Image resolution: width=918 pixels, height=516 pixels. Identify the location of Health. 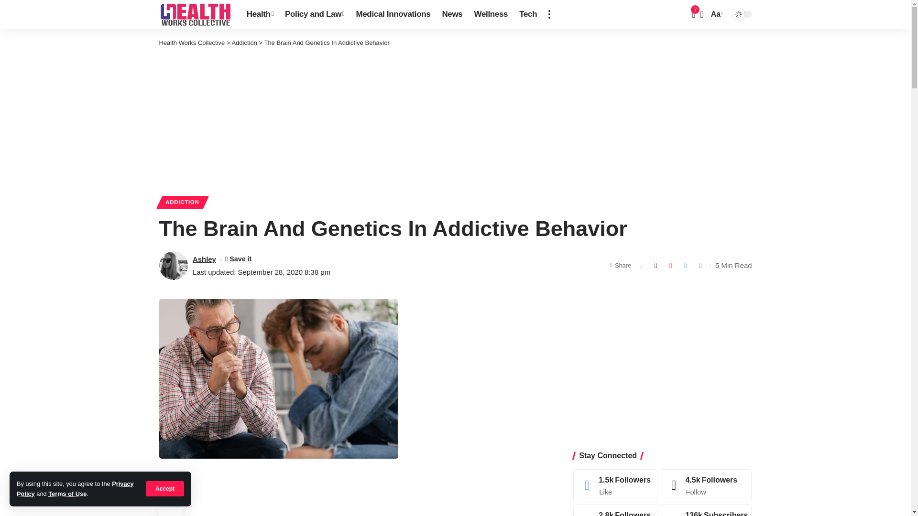
(260, 14).